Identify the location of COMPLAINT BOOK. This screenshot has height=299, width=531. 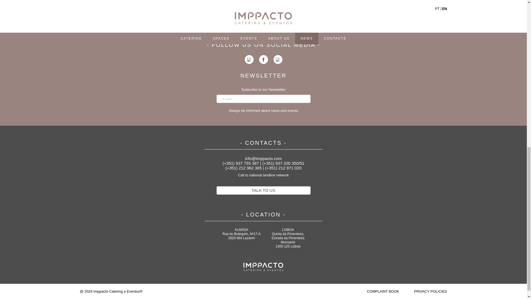
(383, 291).